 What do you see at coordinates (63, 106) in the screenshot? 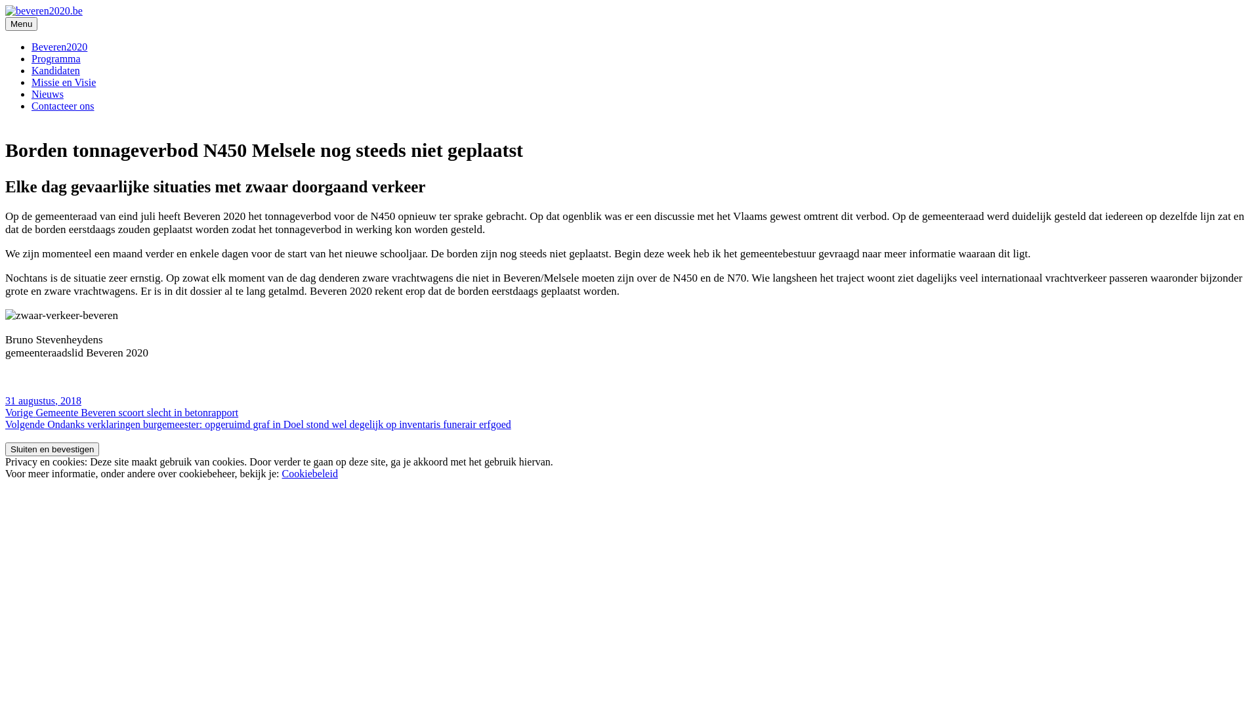
I see `Contacteer ons` at bounding box center [63, 106].